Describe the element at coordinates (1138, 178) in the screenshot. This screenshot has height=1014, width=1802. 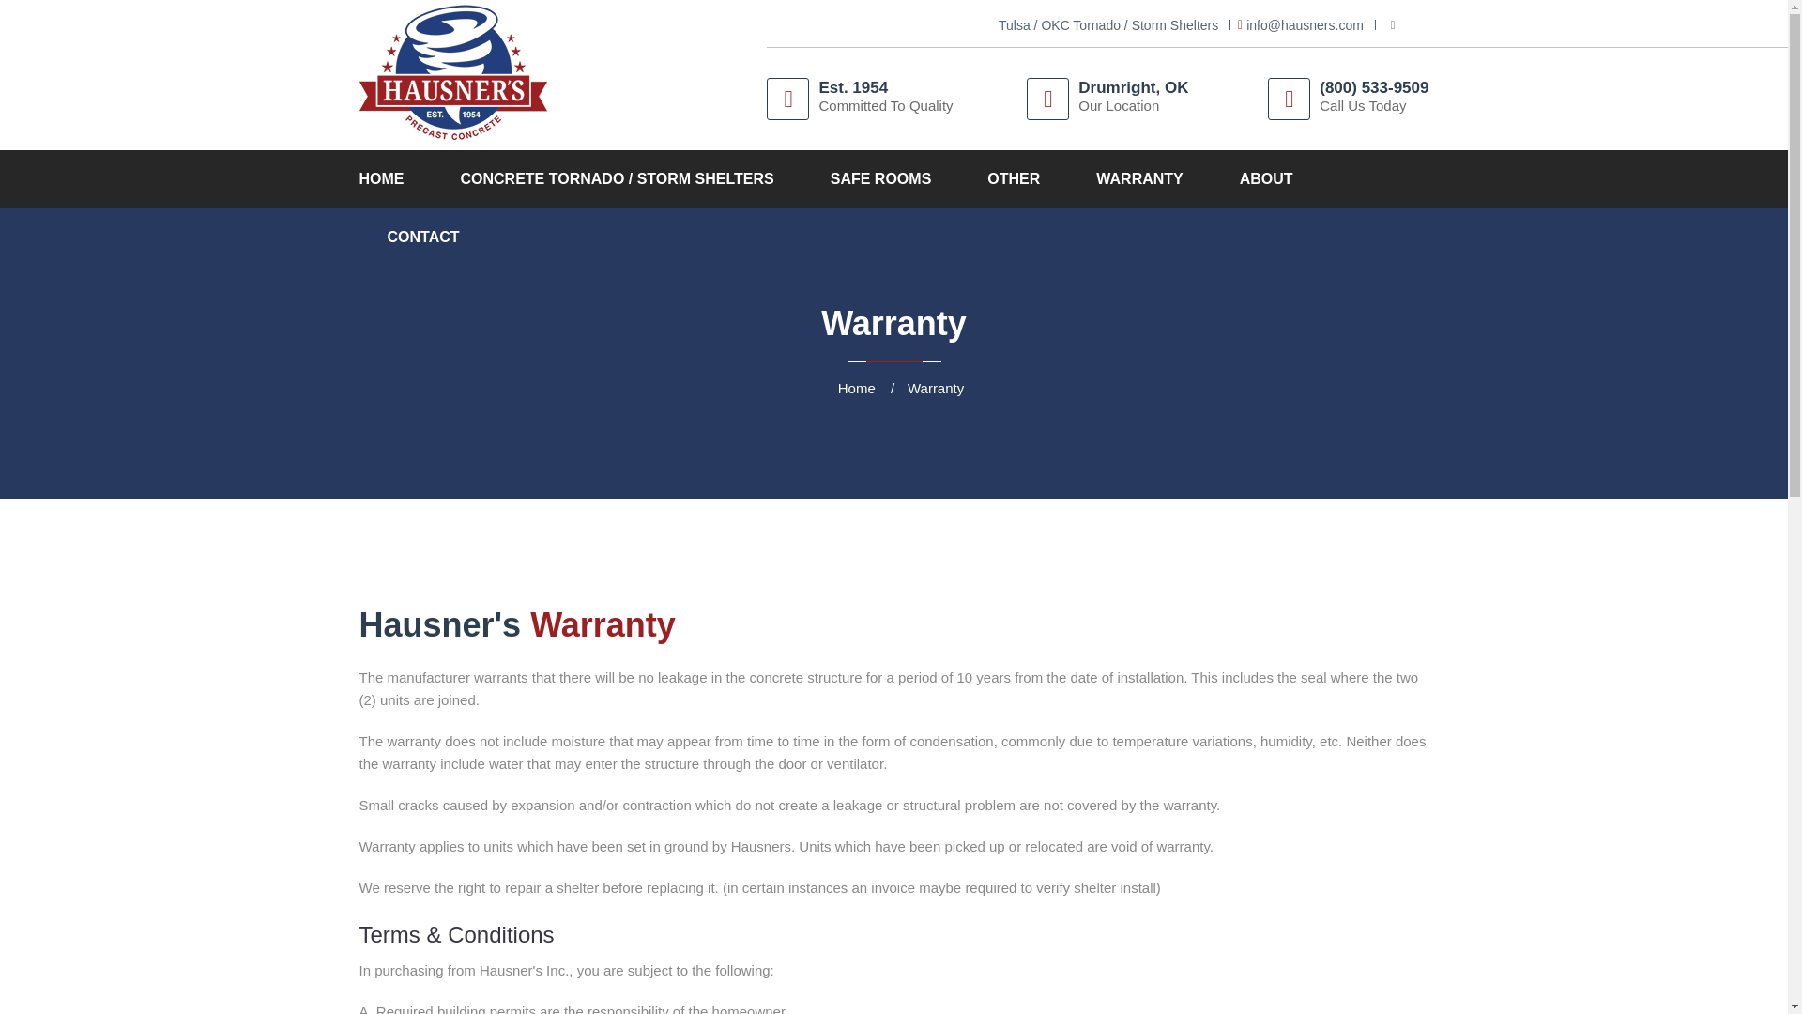
I see `WARRANTY` at that location.